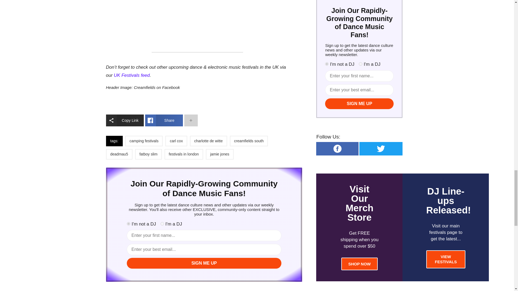 The height and width of the screenshot is (291, 518). What do you see at coordinates (204, 263) in the screenshot?
I see `Sign me up` at bounding box center [204, 263].